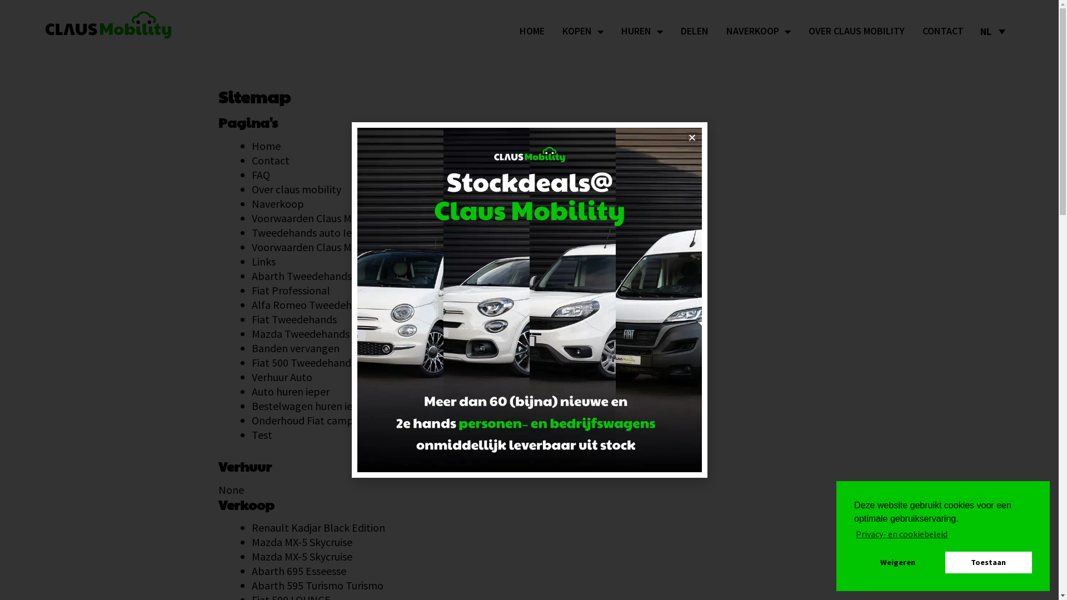 The image size is (1067, 600). Describe the element at coordinates (266, 146) in the screenshot. I see `Home` at that location.